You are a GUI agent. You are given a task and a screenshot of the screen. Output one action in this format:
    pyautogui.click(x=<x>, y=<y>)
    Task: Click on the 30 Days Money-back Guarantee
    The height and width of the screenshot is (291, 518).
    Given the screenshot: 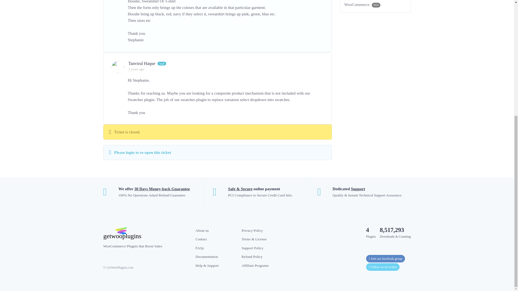 What is the action you would take?
    pyautogui.click(x=162, y=189)
    